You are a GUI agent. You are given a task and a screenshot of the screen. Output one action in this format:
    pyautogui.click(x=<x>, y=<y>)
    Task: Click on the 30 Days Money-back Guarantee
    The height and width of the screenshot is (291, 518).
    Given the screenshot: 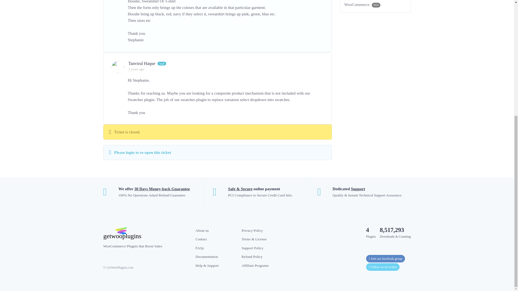 What is the action you would take?
    pyautogui.click(x=162, y=189)
    